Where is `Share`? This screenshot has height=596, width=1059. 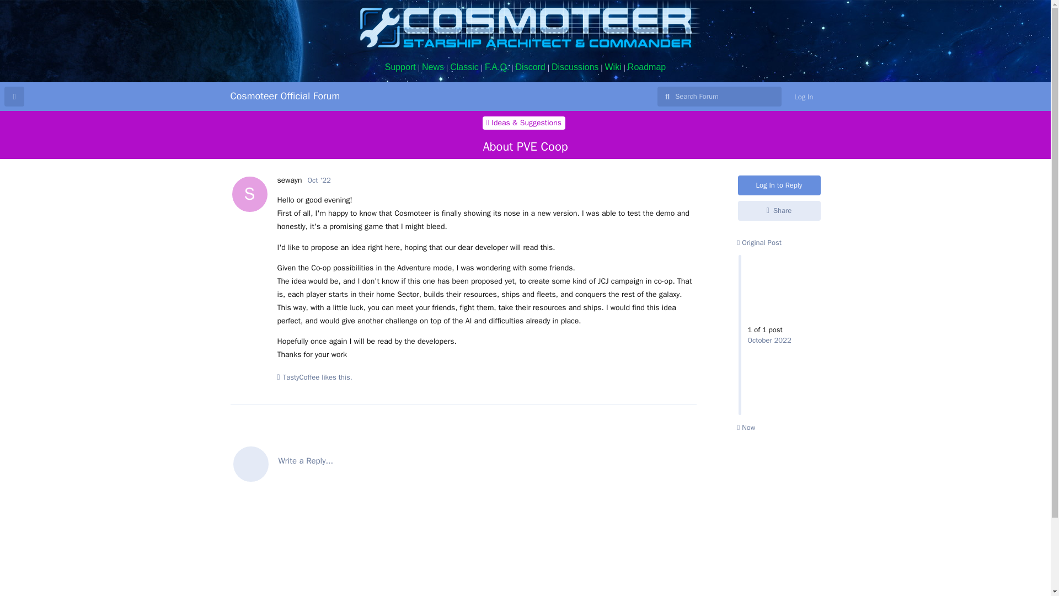
Share is located at coordinates (779, 210).